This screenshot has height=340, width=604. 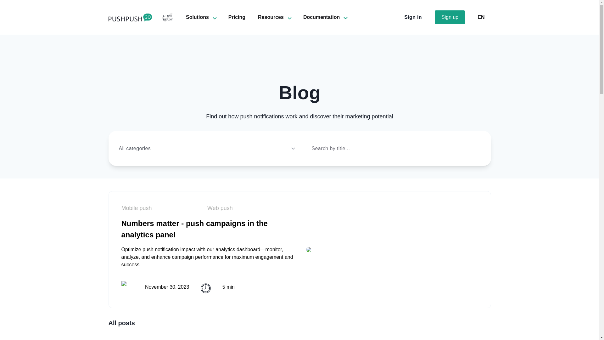 What do you see at coordinates (413, 17) in the screenshot?
I see `Sign in` at bounding box center [413, 17].